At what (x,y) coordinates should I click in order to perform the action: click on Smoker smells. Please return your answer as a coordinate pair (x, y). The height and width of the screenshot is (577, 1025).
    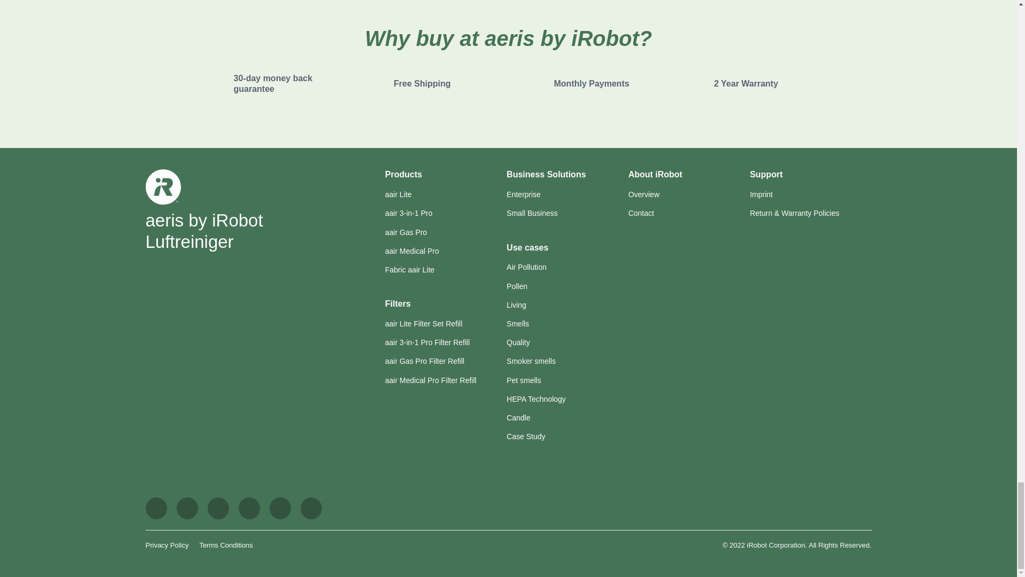
    Looking at the image, I should click on (531, 361).